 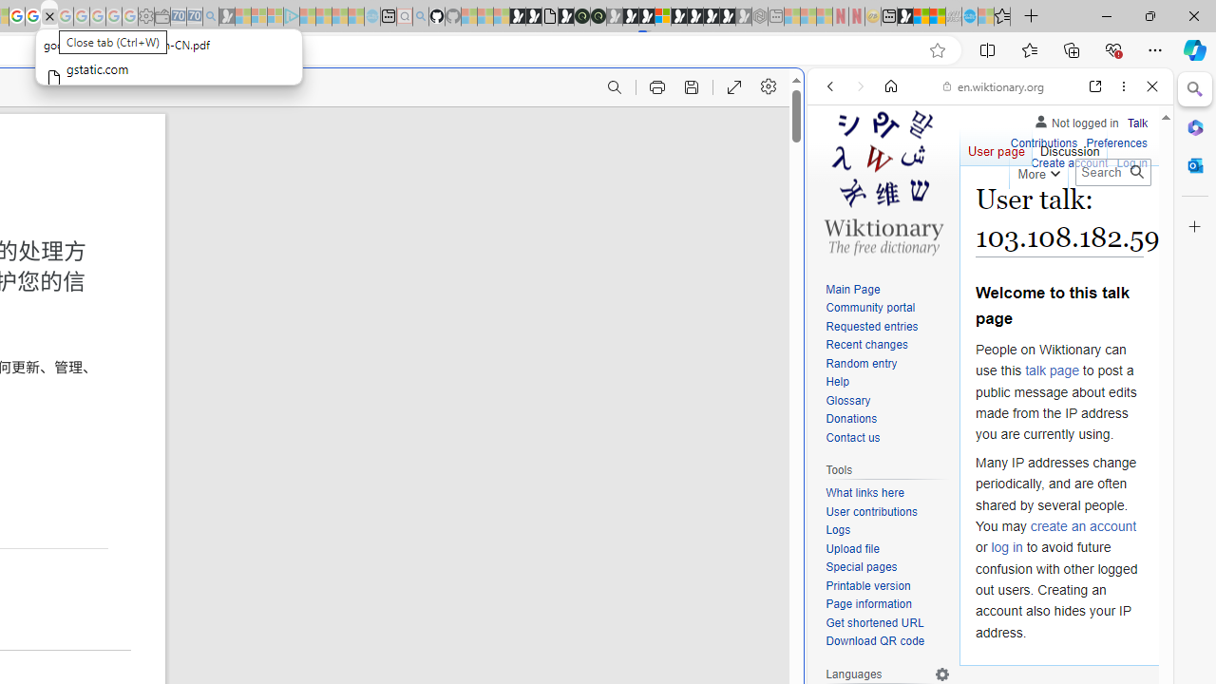 I want to click on Navy Quest, so click(x=954, y=17).